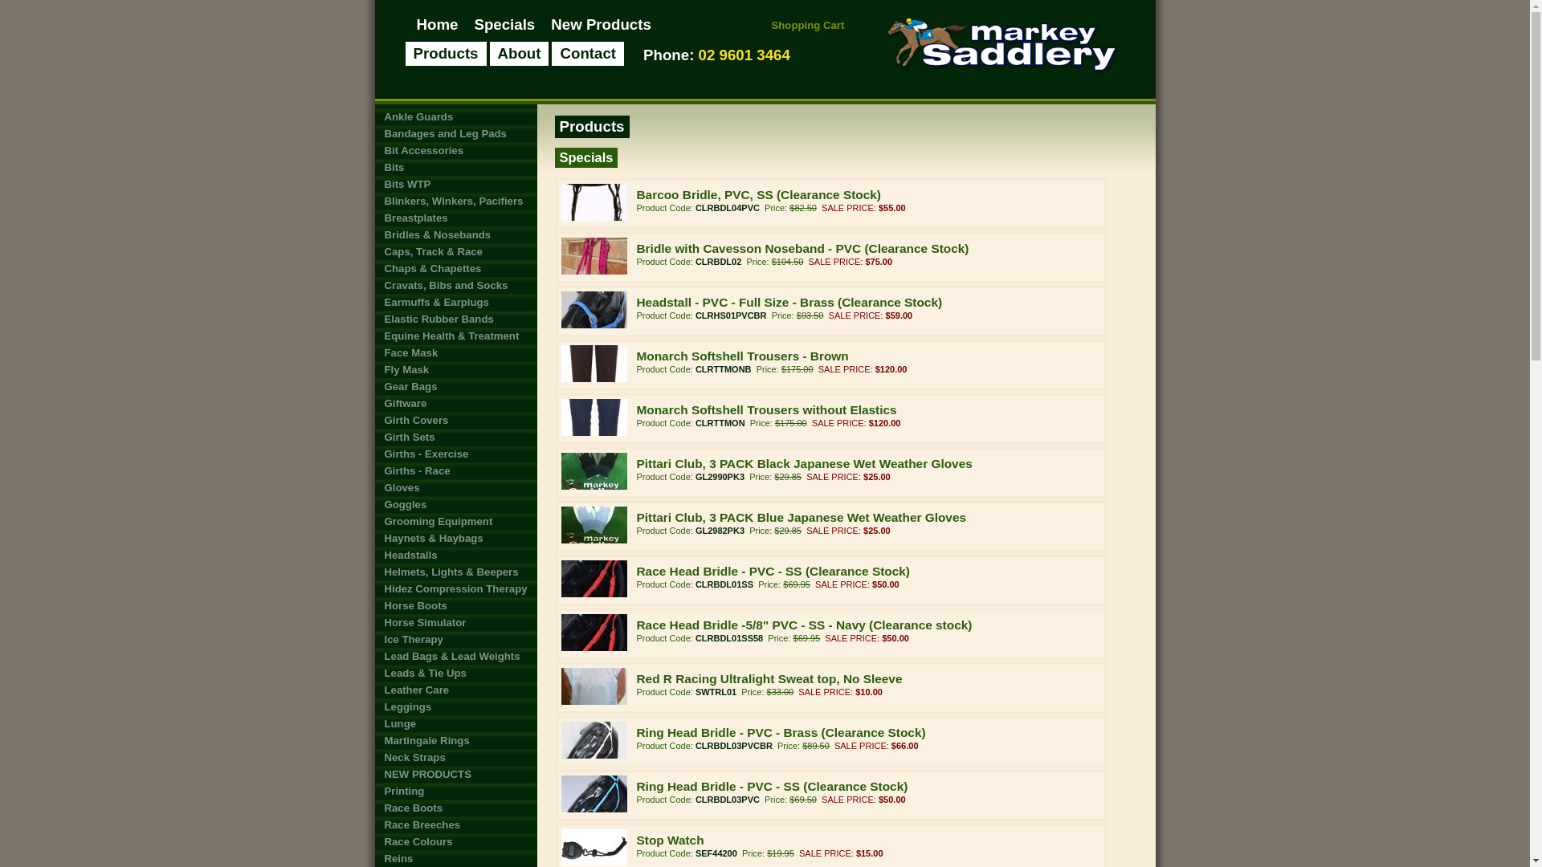 Image resolution: width=1542 pixels, height=867 pixels. Describe the element at coordinates (808, 26) in the screenshot. I see `Shopping Cart` at that location.